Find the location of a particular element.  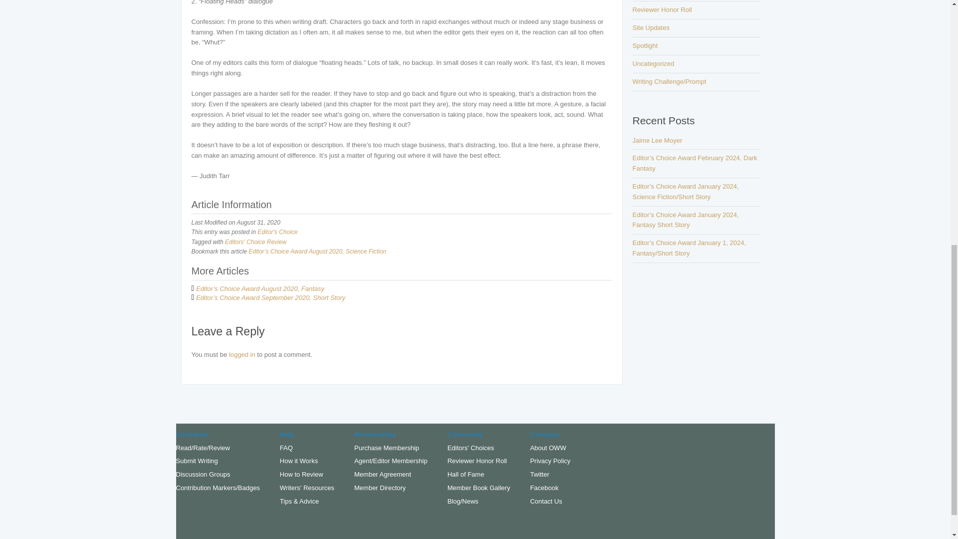

Online Writing Workshop discussion groups is located at coordinates (203, 474).